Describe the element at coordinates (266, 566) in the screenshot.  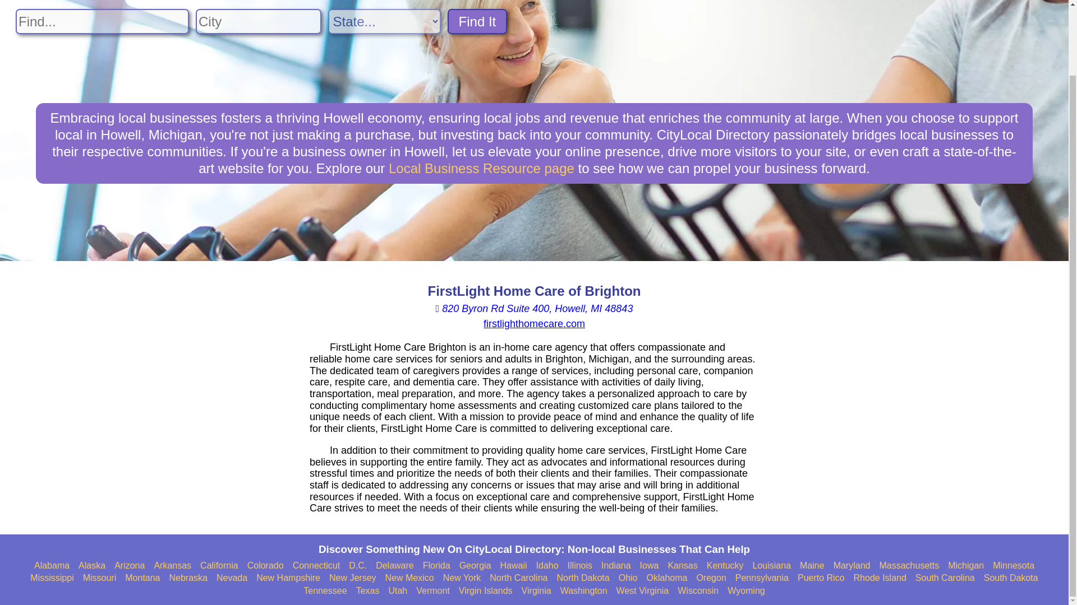
I see `Colorado` at that location.